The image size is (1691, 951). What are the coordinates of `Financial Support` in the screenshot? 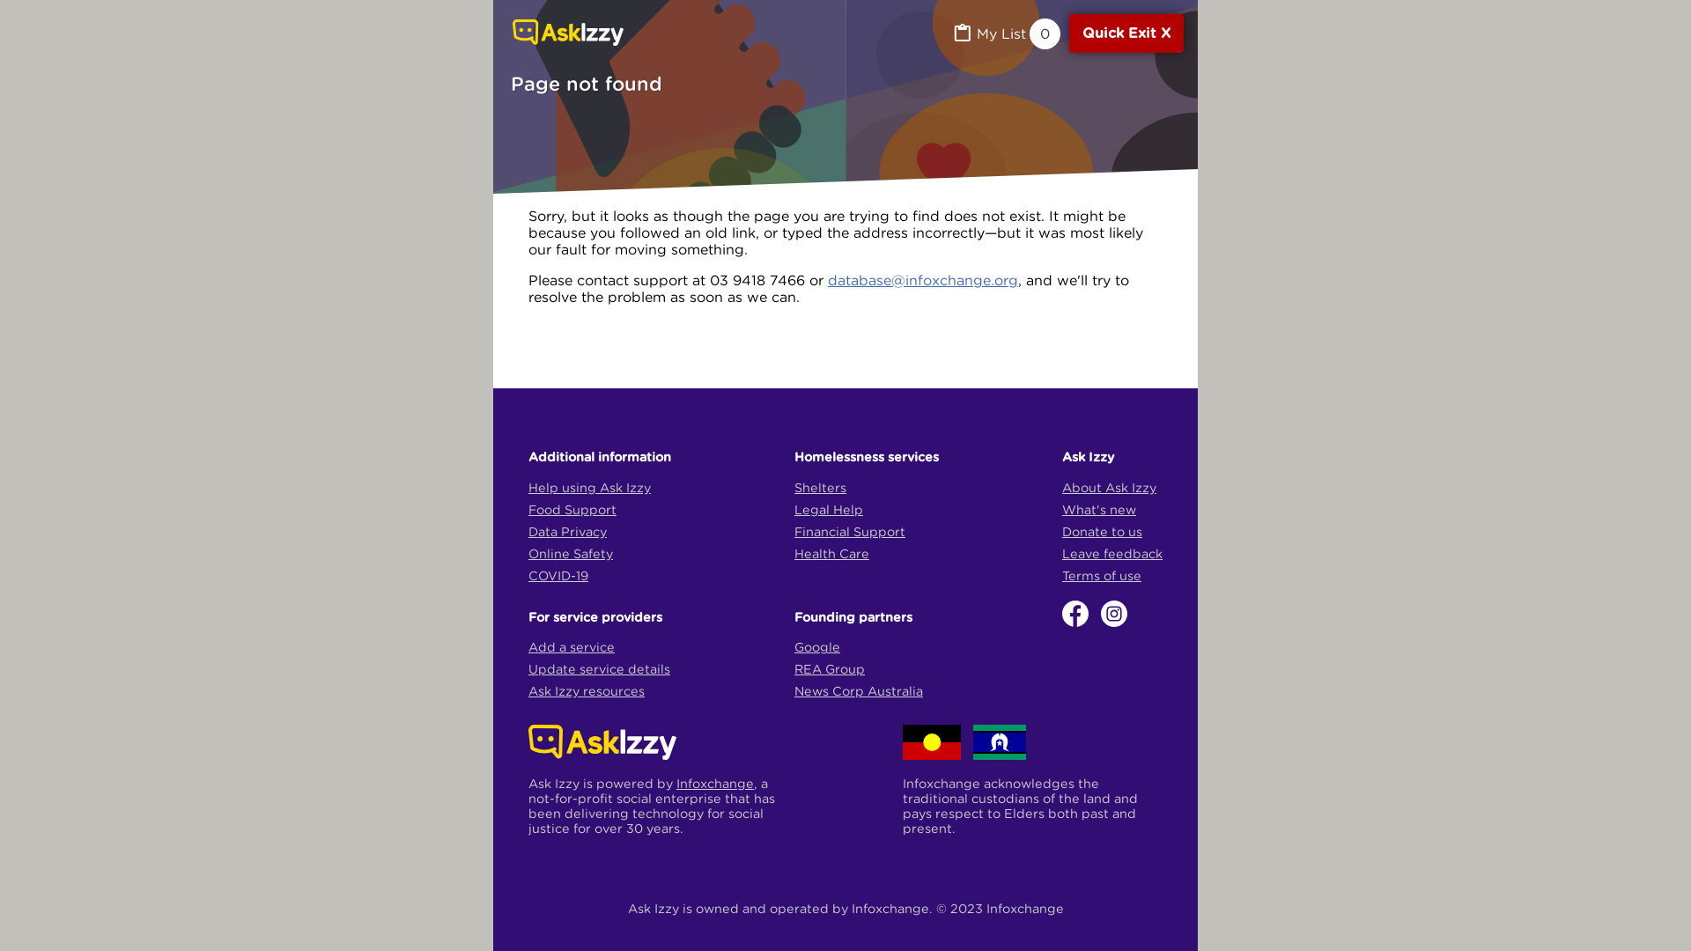 It's located at (850, 532).